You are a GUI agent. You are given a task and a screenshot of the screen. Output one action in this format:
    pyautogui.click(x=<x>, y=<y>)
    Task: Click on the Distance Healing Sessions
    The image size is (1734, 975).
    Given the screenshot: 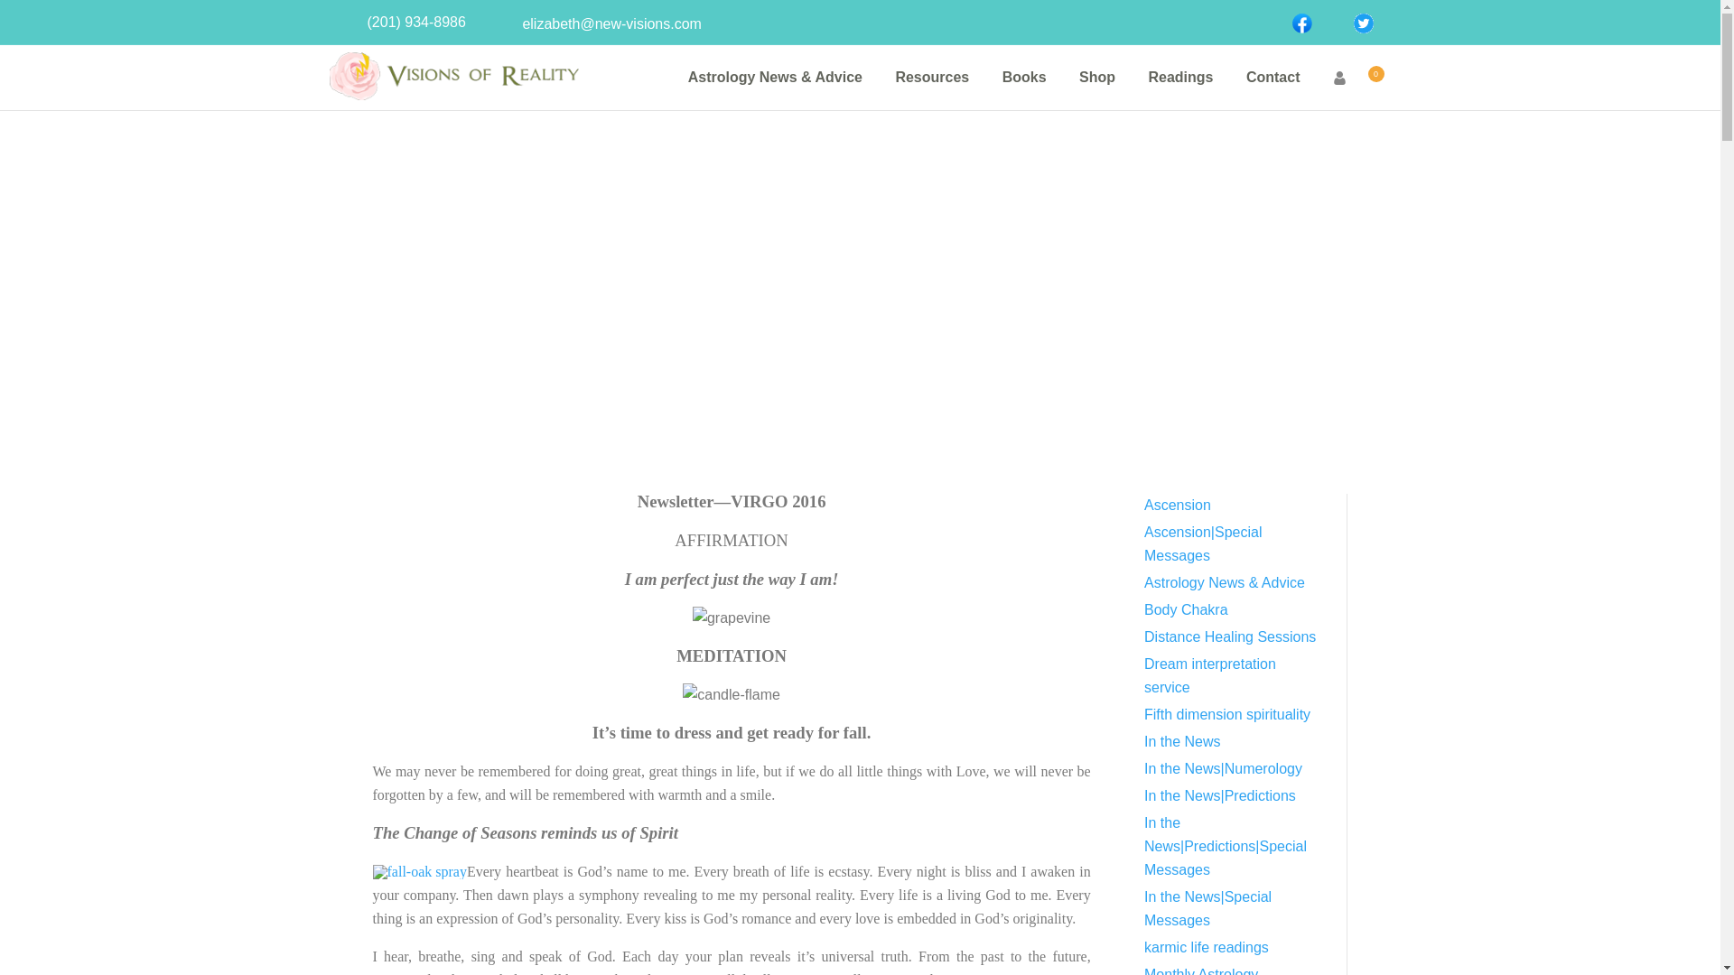 What is the action you would take?
    pyautogui.click(x=1230, y=641)
    